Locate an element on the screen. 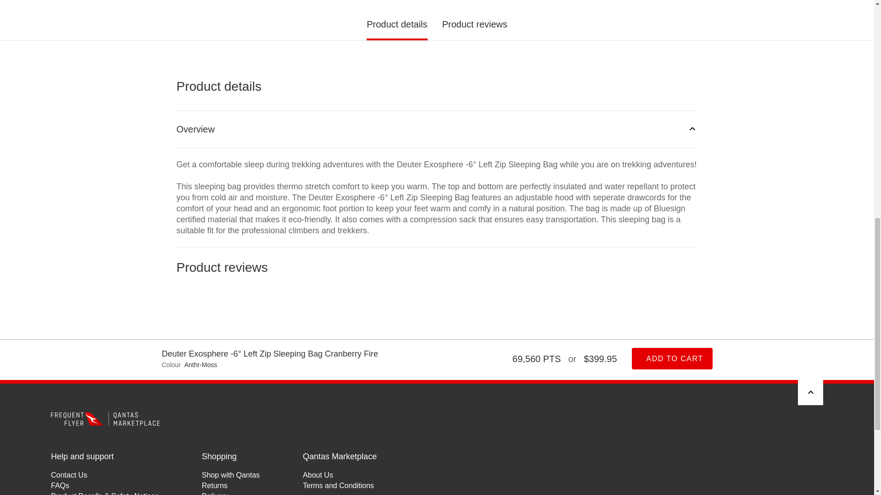 Image resolution: width=881 pixels, height=495 pixels. Terms and Conditions is located at coordinates (340, 485).